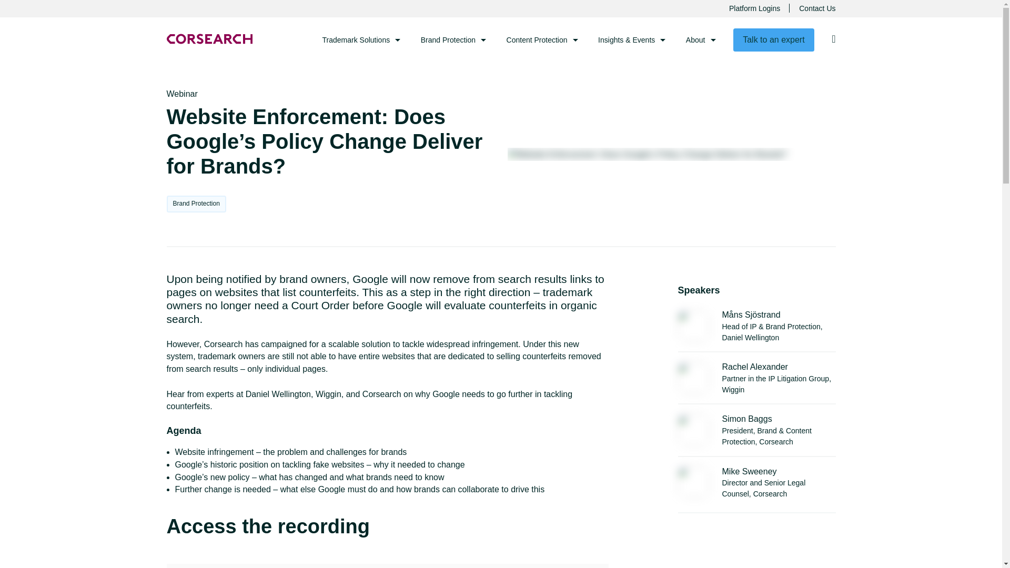 The height and width of the screenshot is (568, 1010). What do you see at coordinates (542, 39) in the screenshot?
I see `Content Protection` at bounding box center [542, 39].